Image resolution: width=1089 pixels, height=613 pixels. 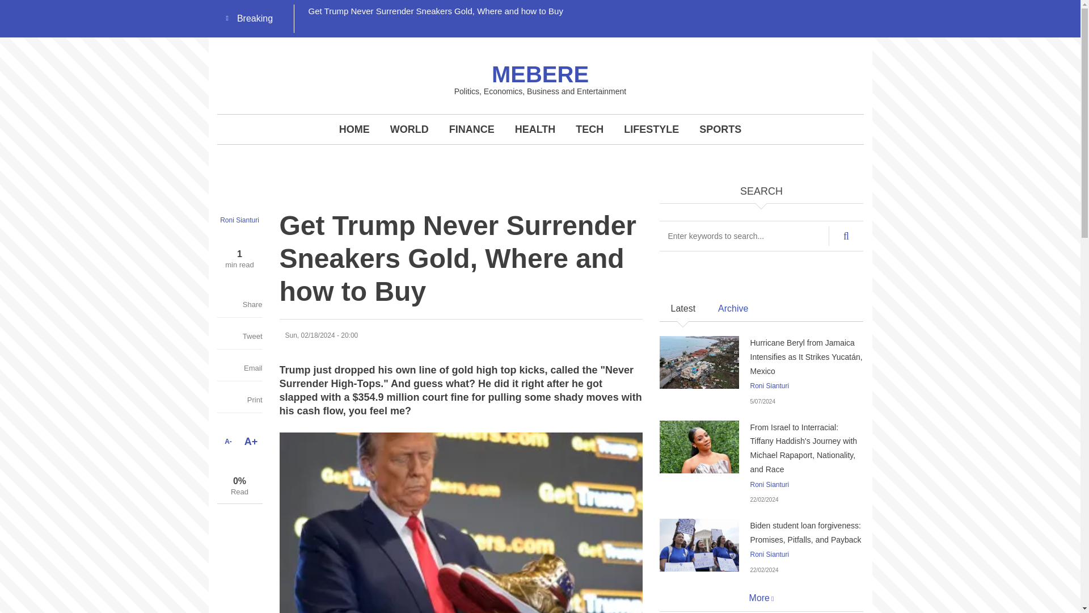 What do you see at coordinates (535, 129) in the screenshot?
I see `HEALTH` at bounding box center [535, 129].